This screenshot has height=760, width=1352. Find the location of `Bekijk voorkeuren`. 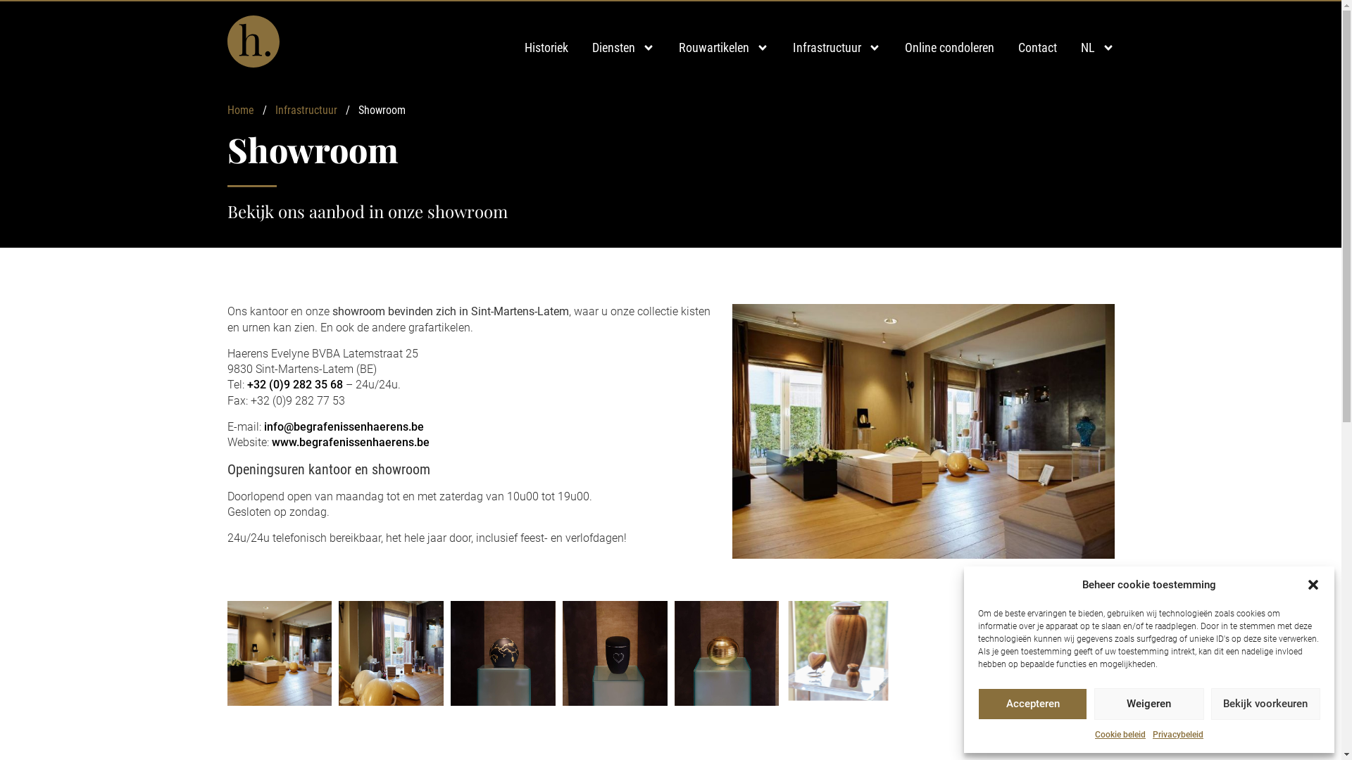

Bekijk voorkeuren is located at coordinates (1266, 704).